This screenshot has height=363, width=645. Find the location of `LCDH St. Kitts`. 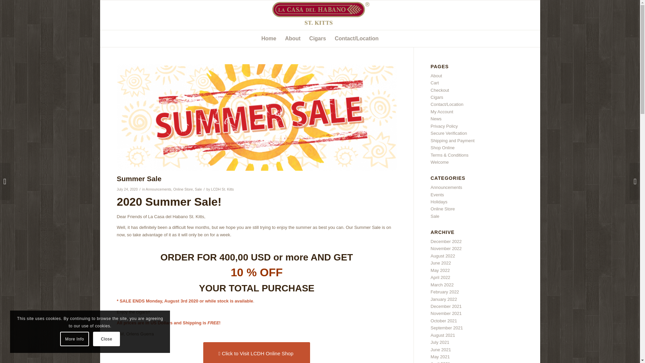

LCDH St. Kitts is located at coordinates (222, 189).